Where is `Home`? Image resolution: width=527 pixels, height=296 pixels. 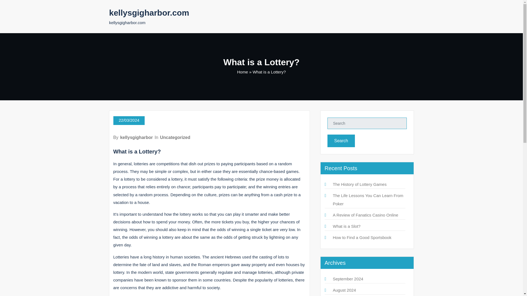
Home is located at coordinates (243, 72).